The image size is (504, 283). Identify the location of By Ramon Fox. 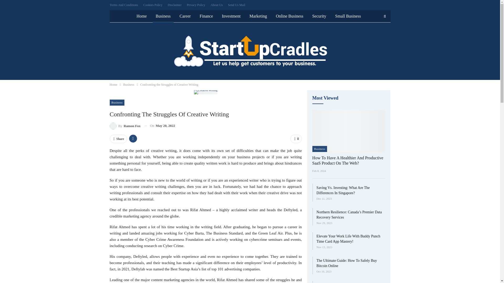
(125, 126).